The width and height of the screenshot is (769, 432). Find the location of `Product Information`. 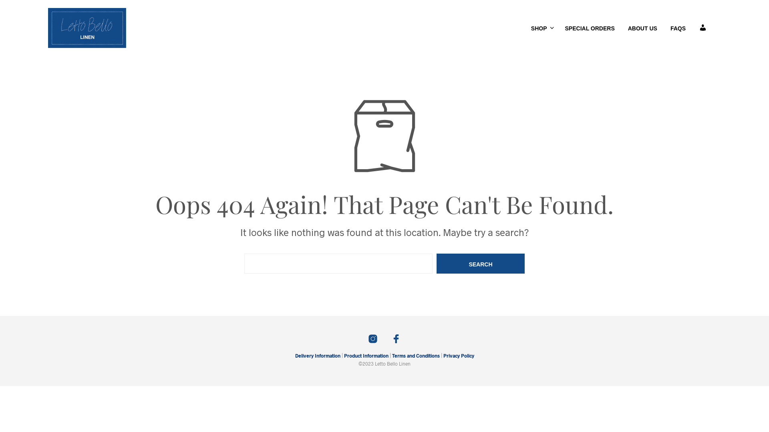

Product Information is located at coordinates (366, 356).